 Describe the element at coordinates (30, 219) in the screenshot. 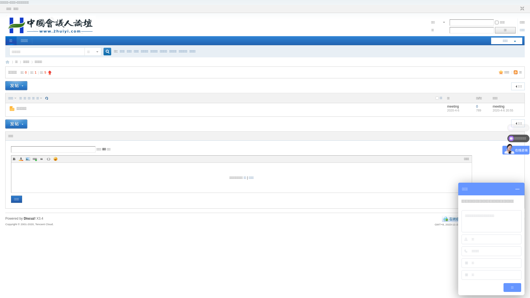

I see `Discuz!` at that location.